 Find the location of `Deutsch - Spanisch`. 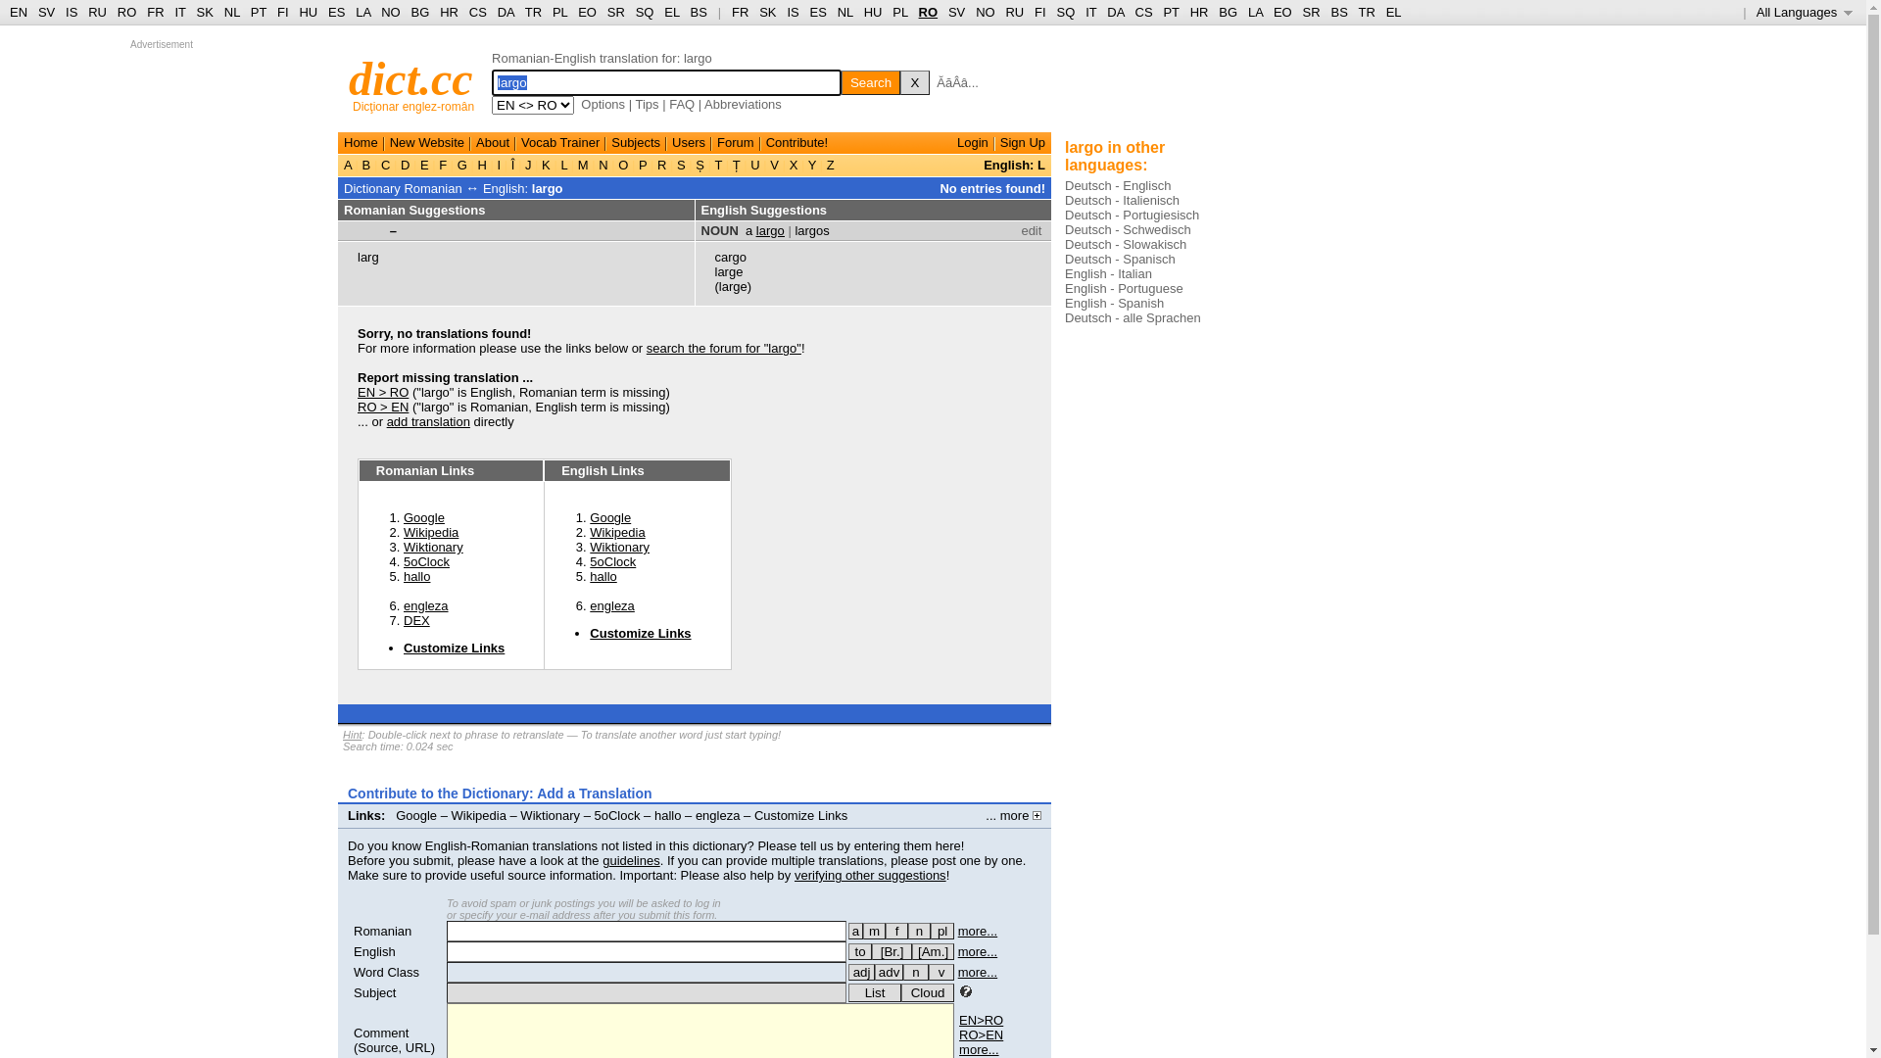

Deutsch - Spanisch is located at coordinates (1121, 259).